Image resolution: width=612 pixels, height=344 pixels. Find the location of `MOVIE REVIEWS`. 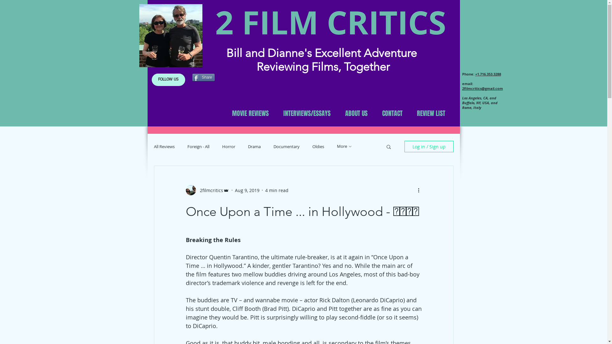

MOVIE REVIEWS is located at coordinates (250, 113).